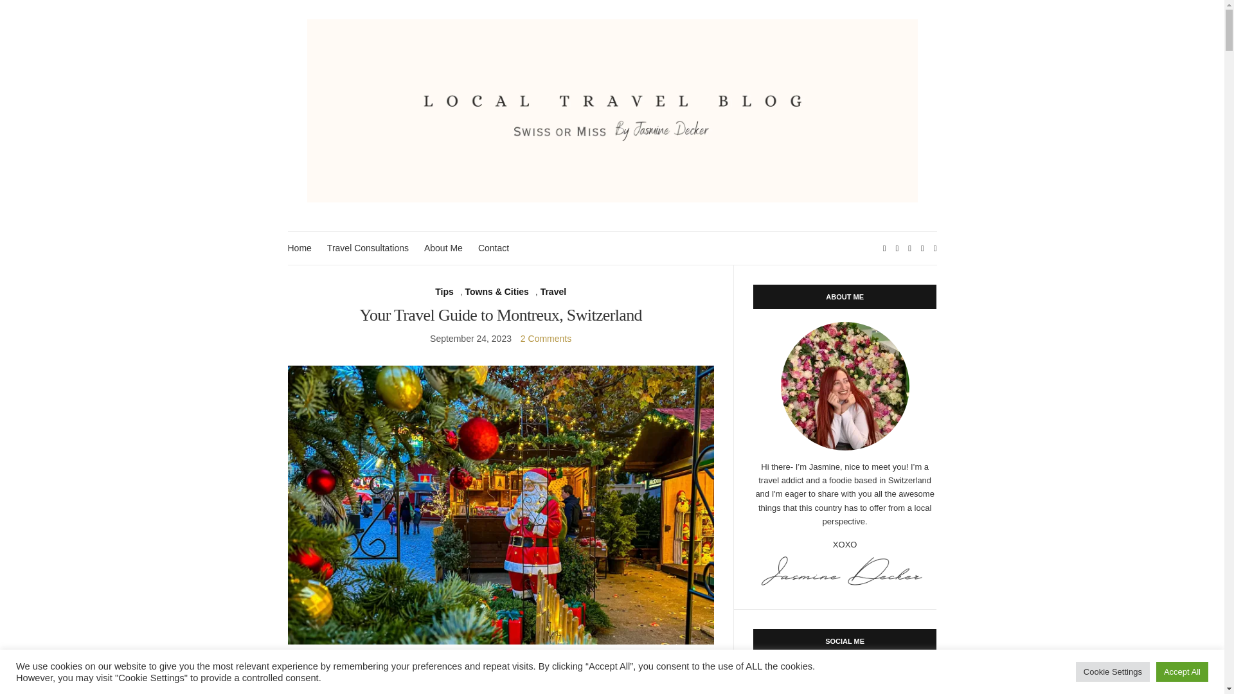 Image resolution: width=1234 pixels, height=694 pixels. Describe the element at coordinates (553, 292) in the screenshot. I see `Travel` at that location.